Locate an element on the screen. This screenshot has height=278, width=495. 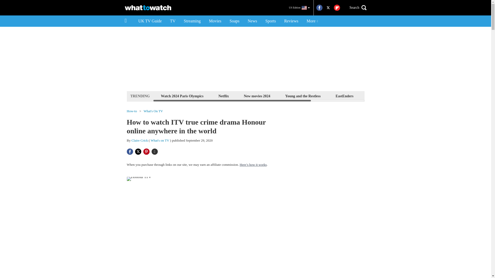
New movies 2024 is located at coordinates (257, 96).